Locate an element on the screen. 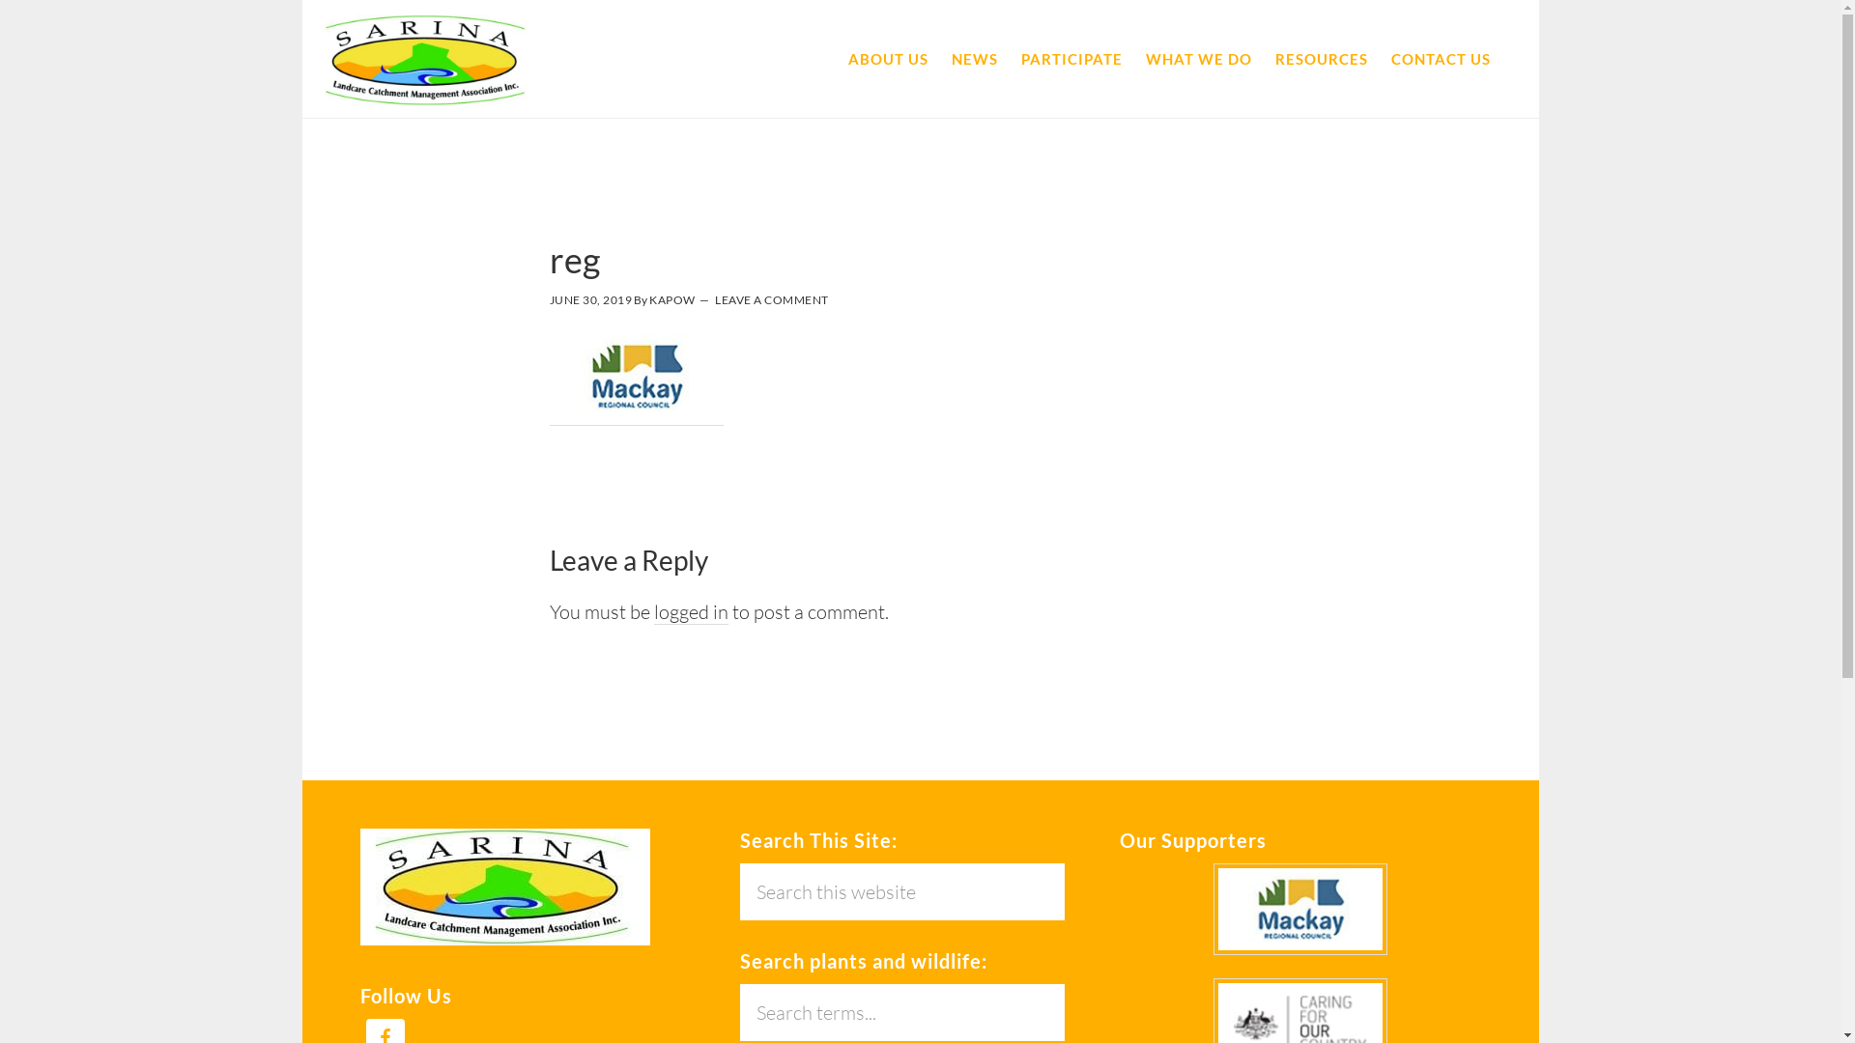  Search is located at coordinates (1065, 983).